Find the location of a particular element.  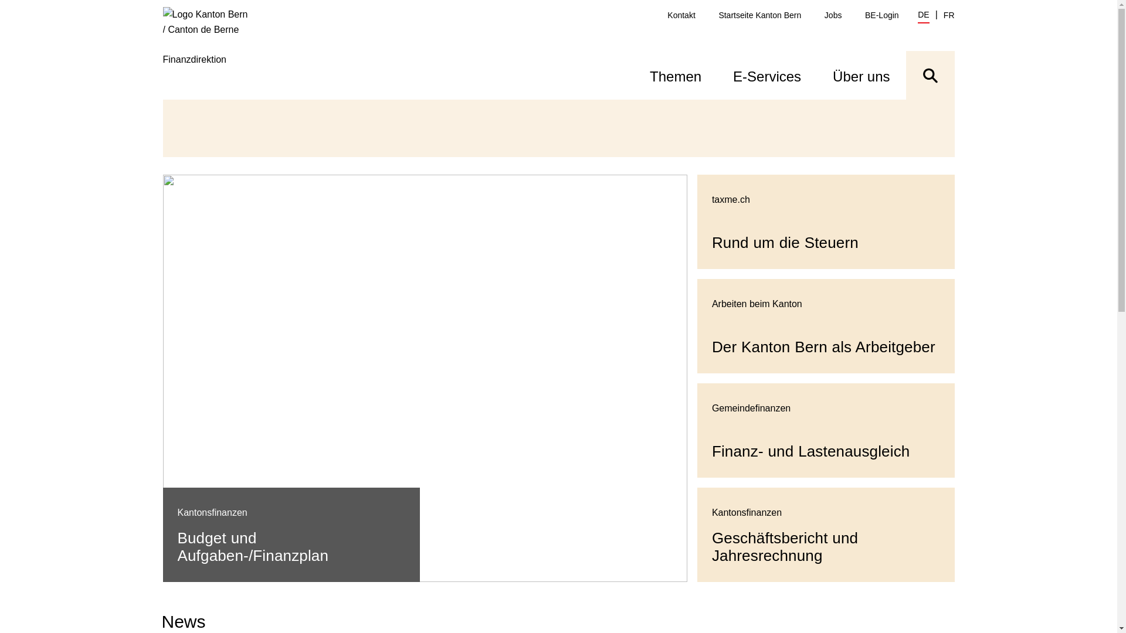

DE is located at coordinates (923, 16).